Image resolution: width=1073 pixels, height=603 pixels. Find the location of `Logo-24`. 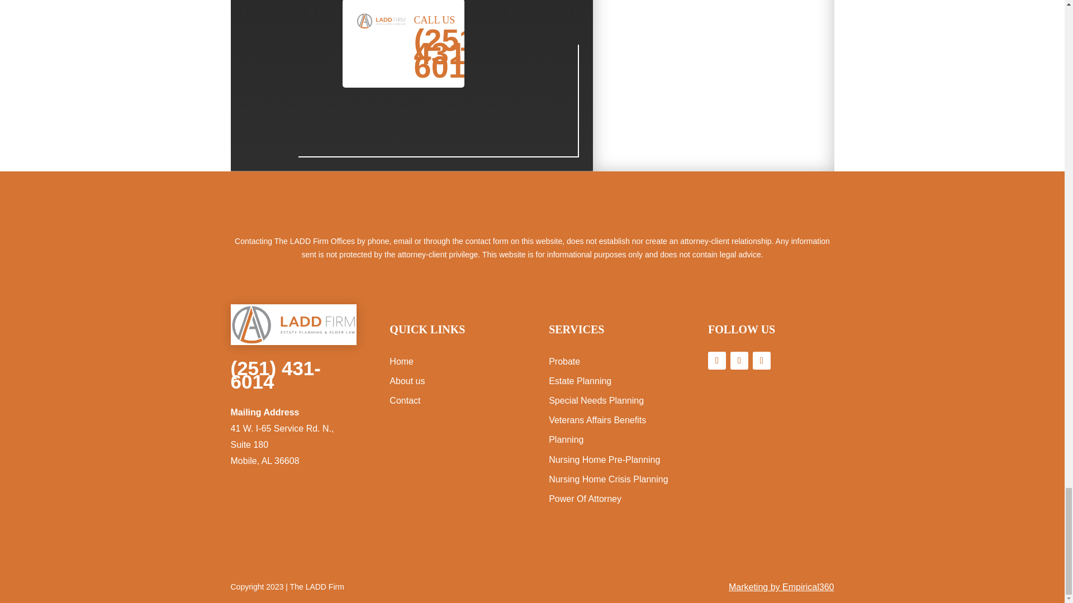

Logo-24 is located at coordinates (293, 325).